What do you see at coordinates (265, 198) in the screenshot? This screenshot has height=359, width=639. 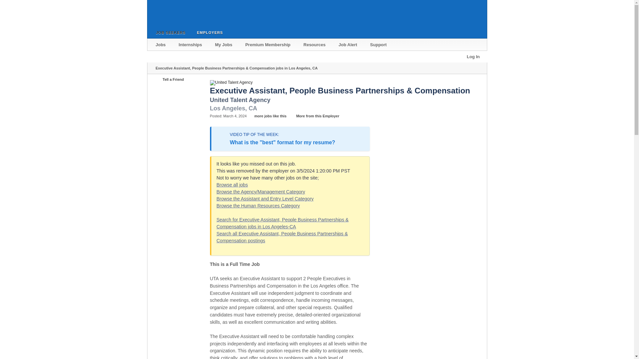 I see `Browse the Assistant and Entry Level Category` at bounding box center [265, 198].